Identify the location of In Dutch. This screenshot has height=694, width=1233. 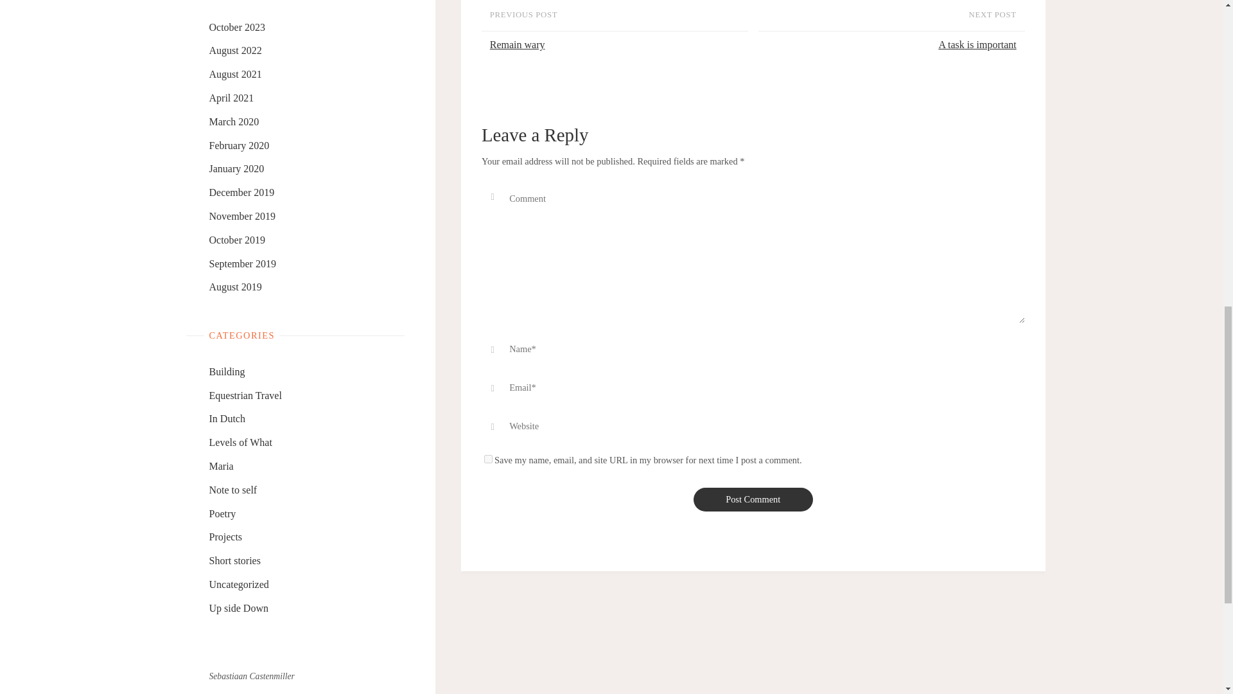
(227, 418).